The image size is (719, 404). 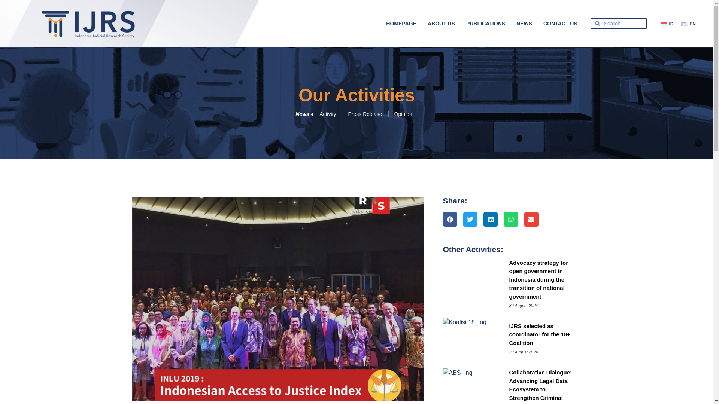 I want to click on NEWS, so click(x=524, y=23).